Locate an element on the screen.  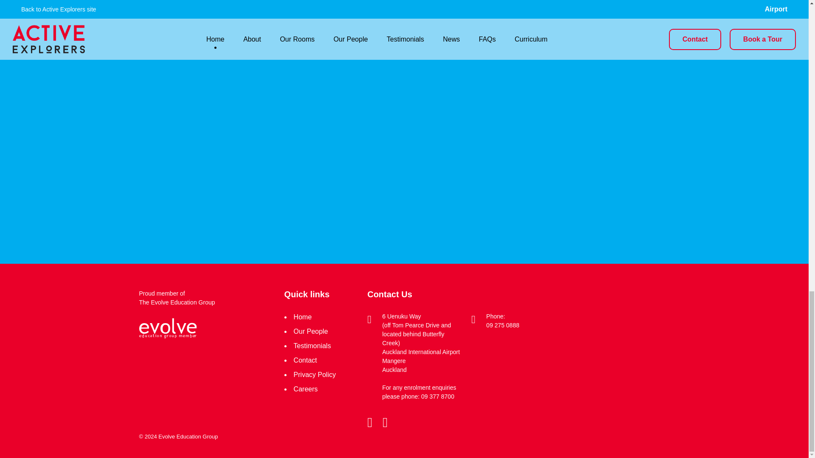
Extended Hours is located at coordinates (351, 5).